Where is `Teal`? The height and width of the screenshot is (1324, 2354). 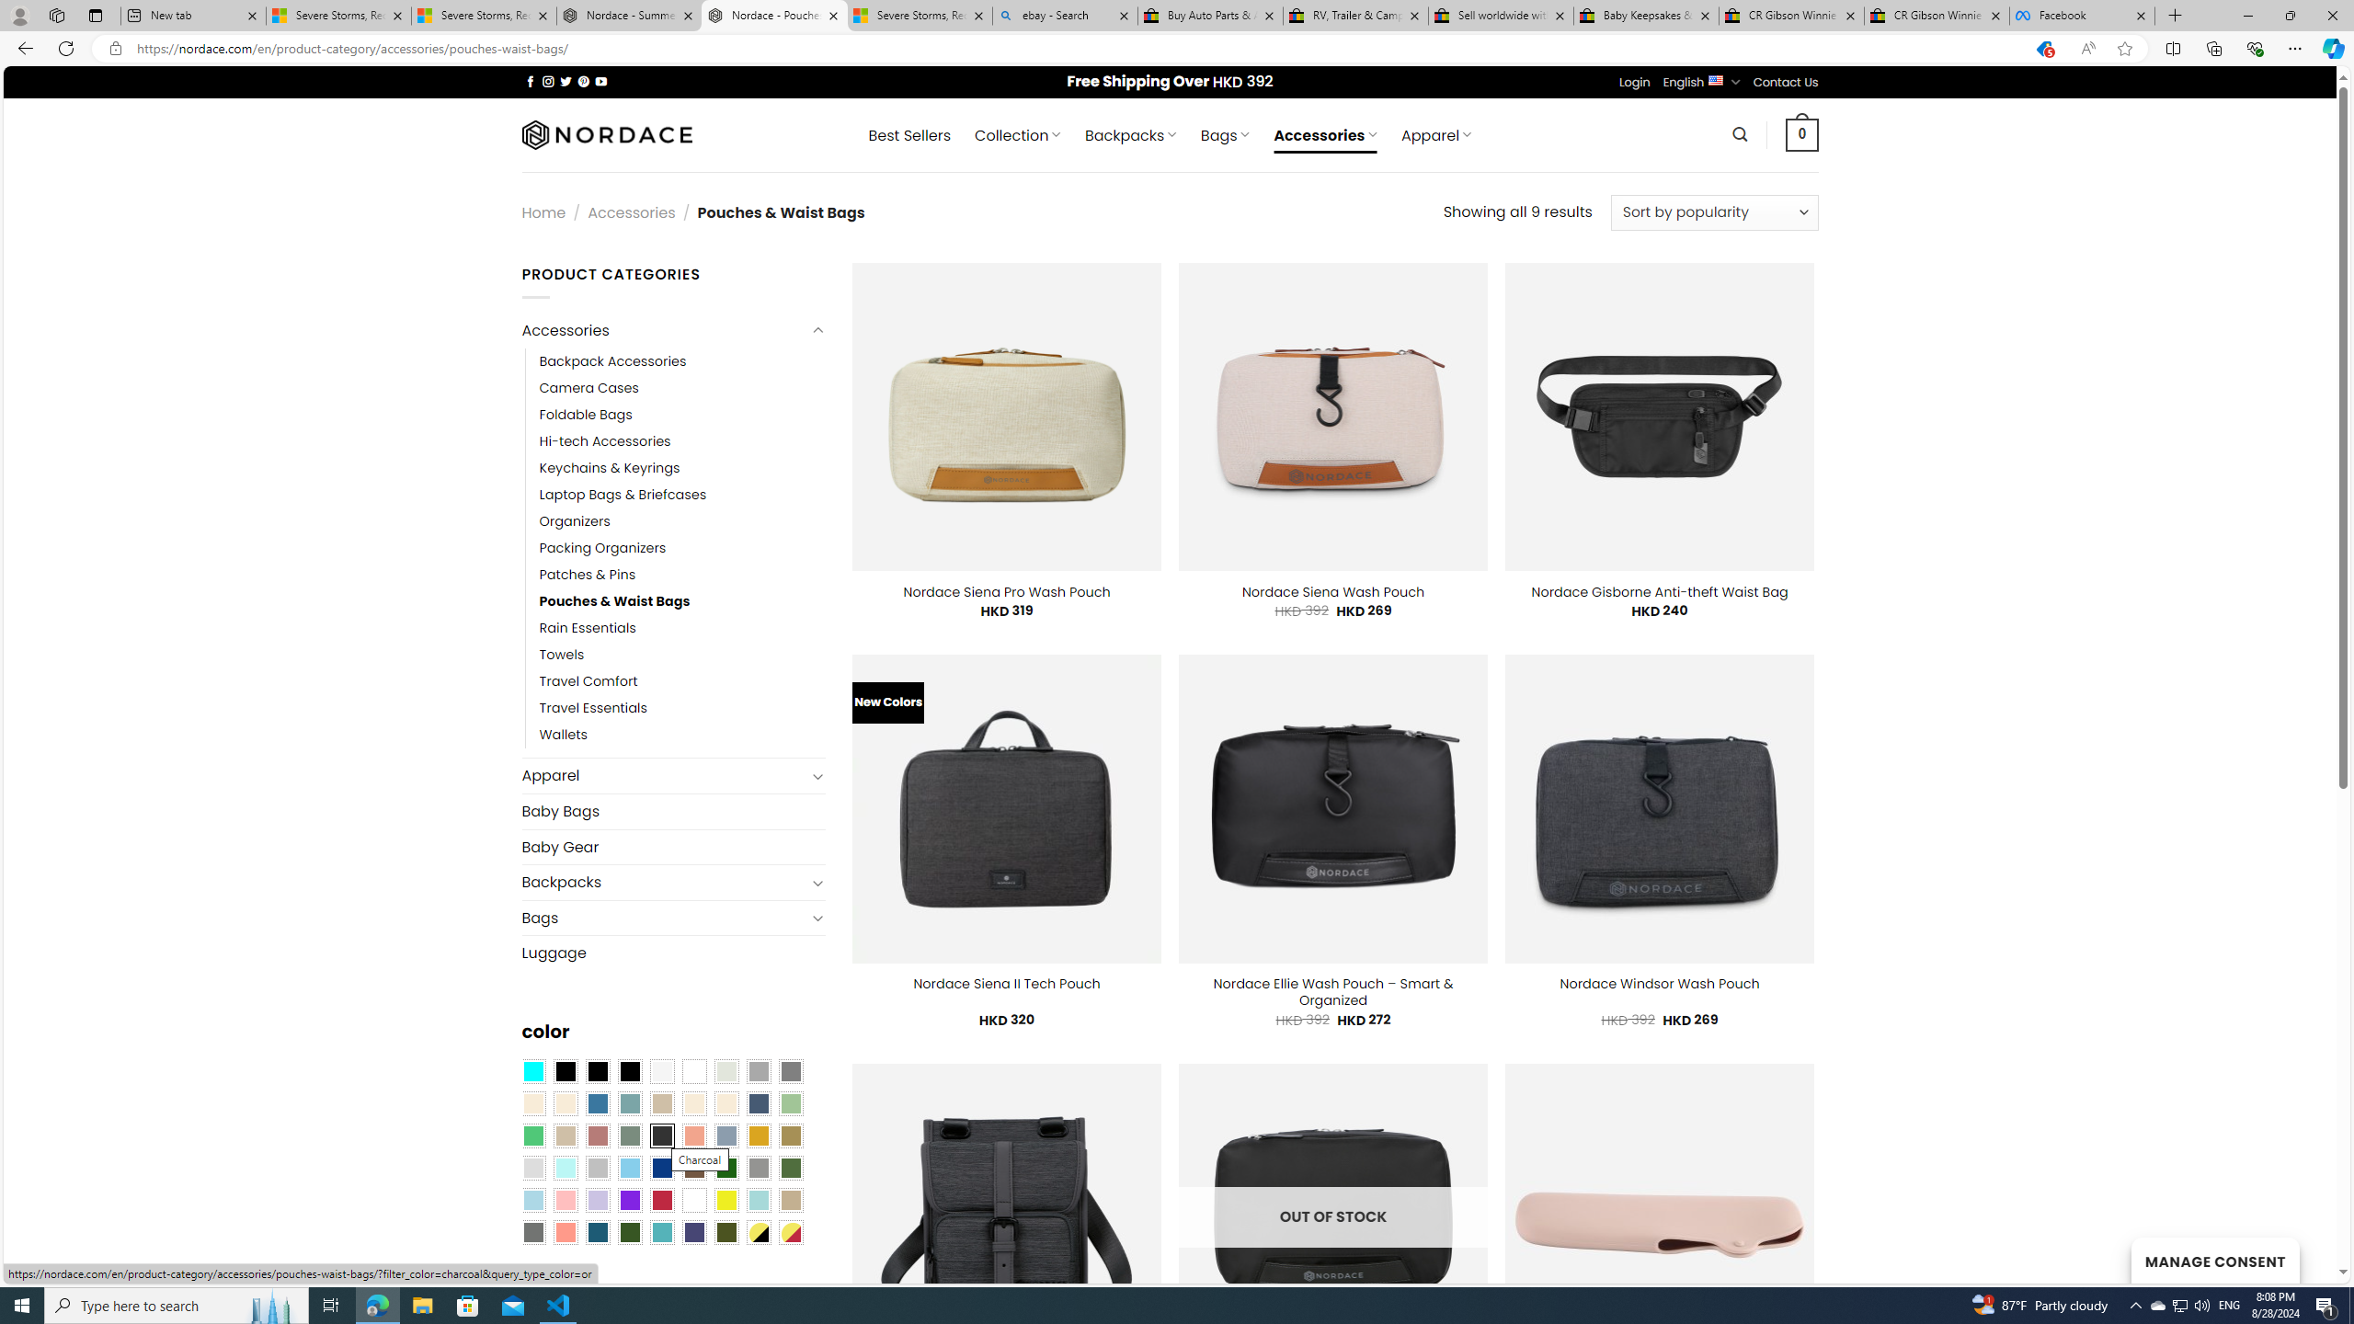
Teal is located at coordinates (661, 1232).